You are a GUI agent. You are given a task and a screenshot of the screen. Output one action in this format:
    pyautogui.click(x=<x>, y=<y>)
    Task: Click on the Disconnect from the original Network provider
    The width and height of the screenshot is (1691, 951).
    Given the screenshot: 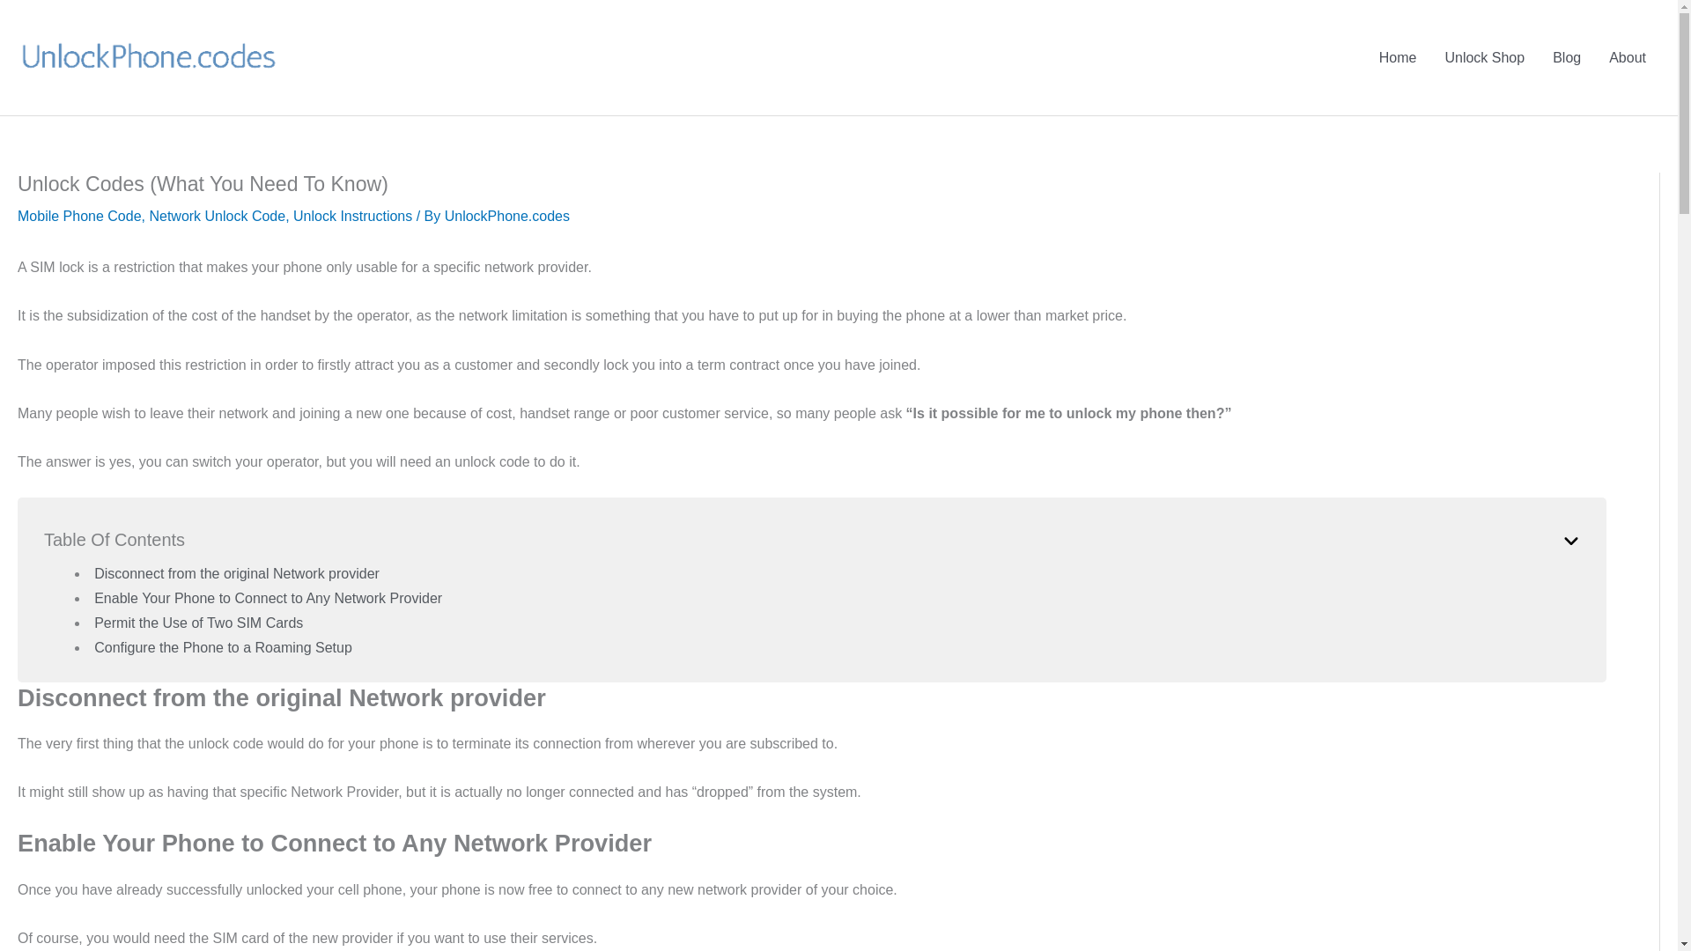 What is the action you would take?
    pyautogui.click(x=236, y=572)
    